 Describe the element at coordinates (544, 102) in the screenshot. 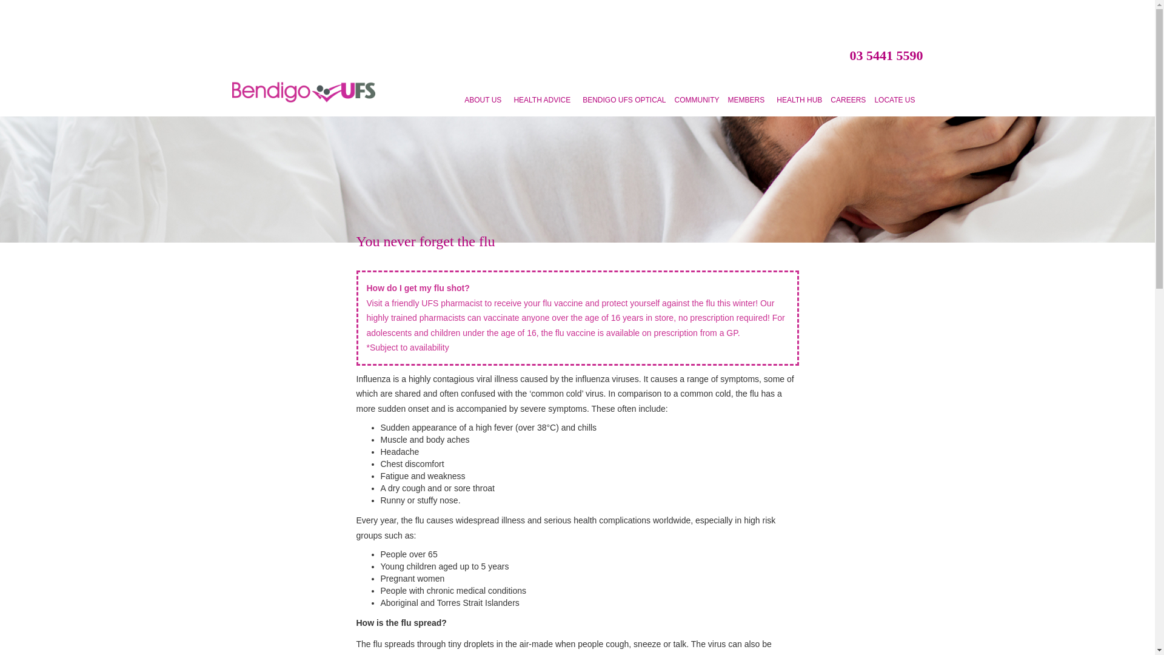

I see `Health Advice` at that location.